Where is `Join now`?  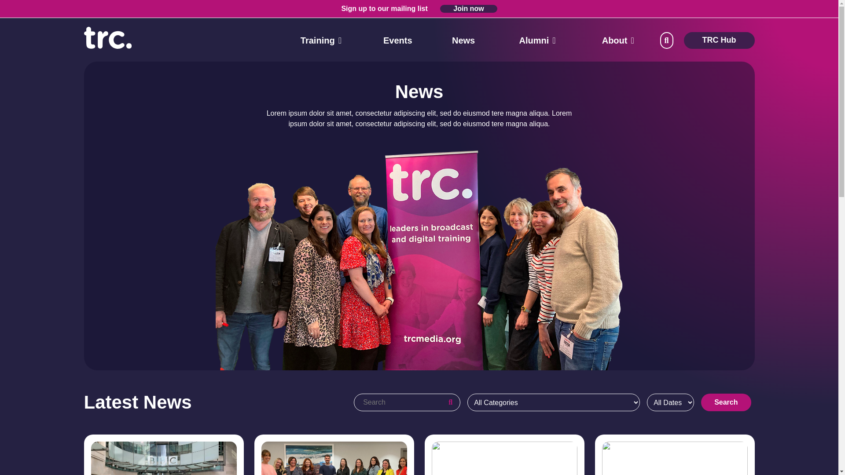
Join now is located at coordinates (468, 9).